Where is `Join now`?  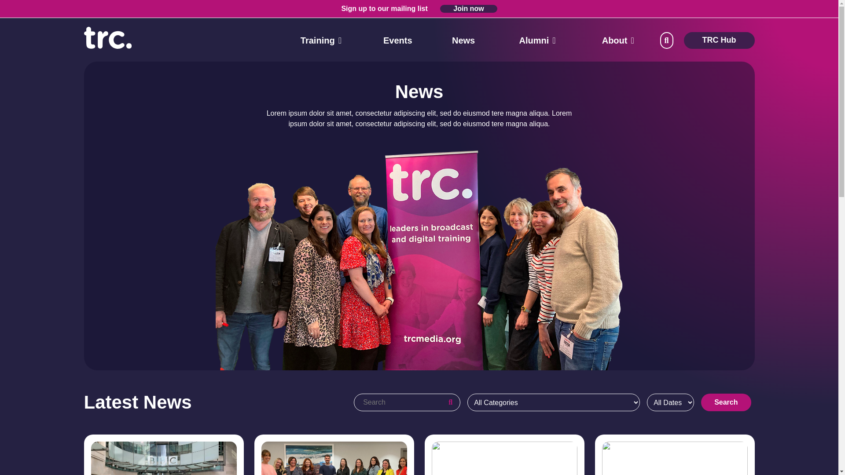
Join now is located at coordinates (468, 9).